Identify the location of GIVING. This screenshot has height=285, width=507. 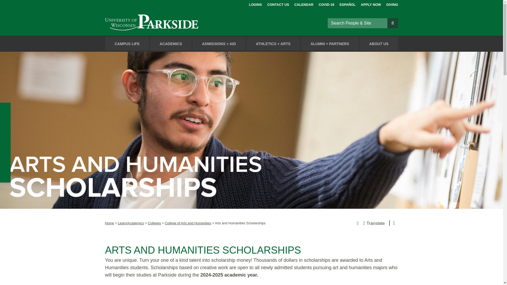
(392, 4).